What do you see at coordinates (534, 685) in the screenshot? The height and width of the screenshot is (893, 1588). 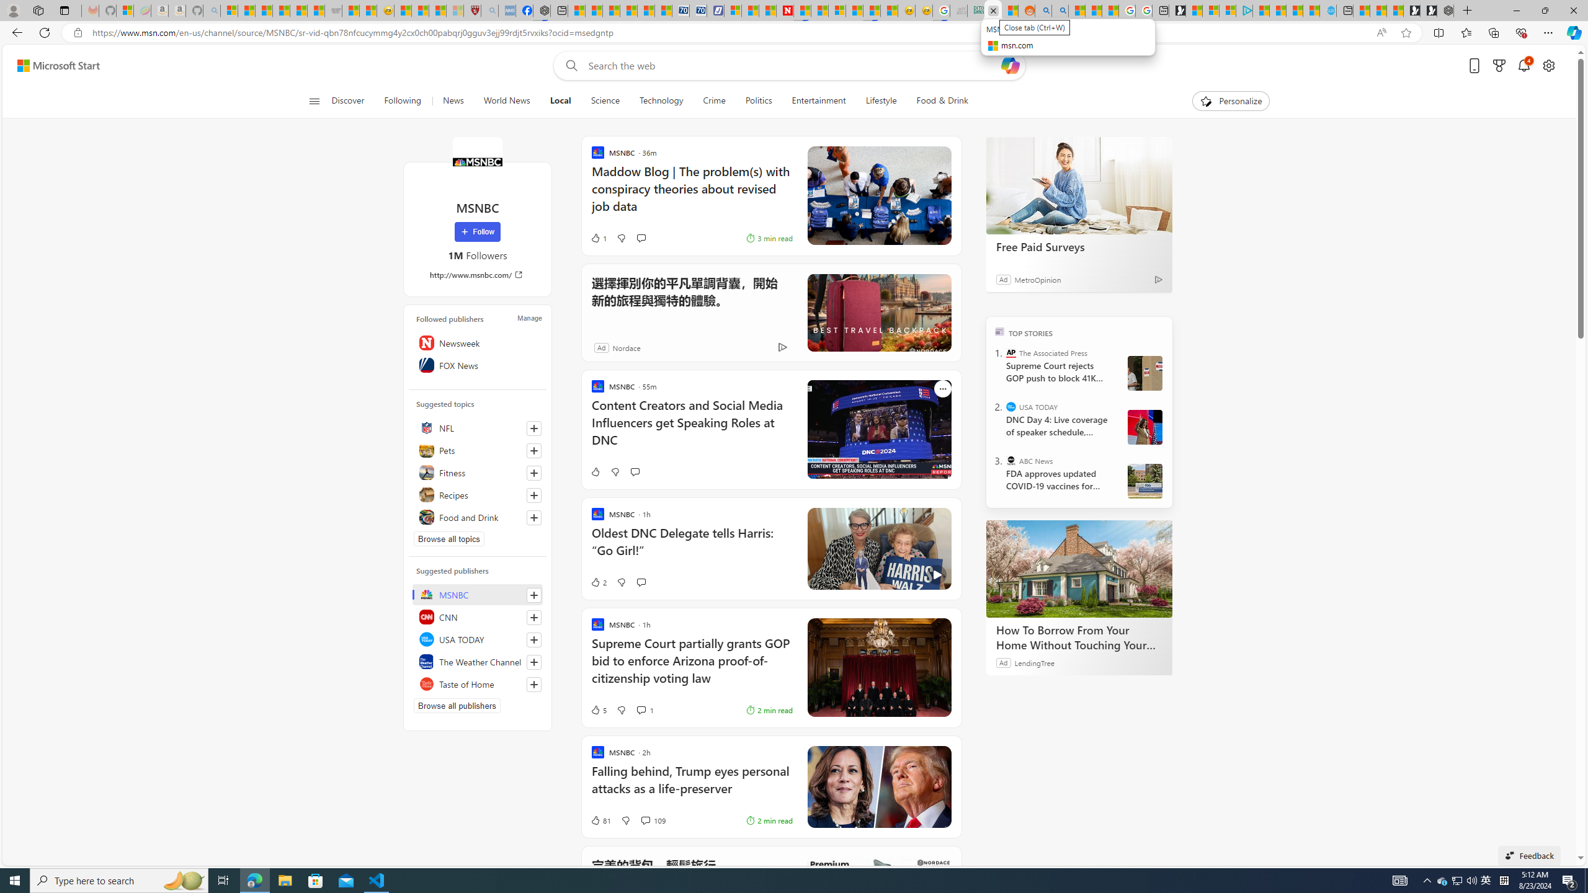 I see `Follow this source` at bounding box center [534, 685].